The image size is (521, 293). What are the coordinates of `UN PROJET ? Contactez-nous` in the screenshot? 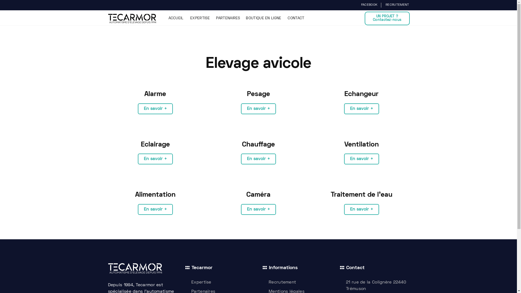 It's located at (387, 18).